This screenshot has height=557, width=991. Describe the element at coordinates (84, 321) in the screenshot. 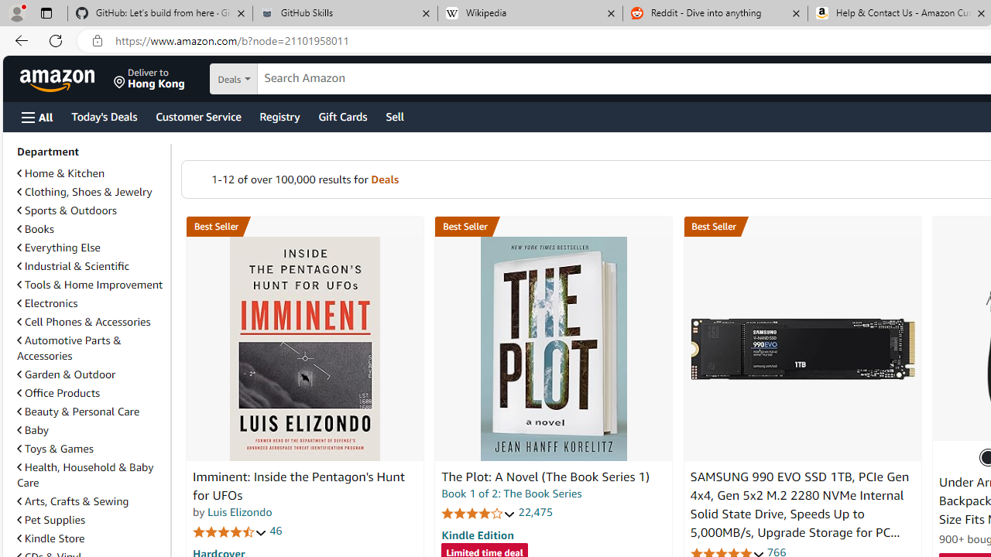

I see `Cell Phones & Accessories` at that location.